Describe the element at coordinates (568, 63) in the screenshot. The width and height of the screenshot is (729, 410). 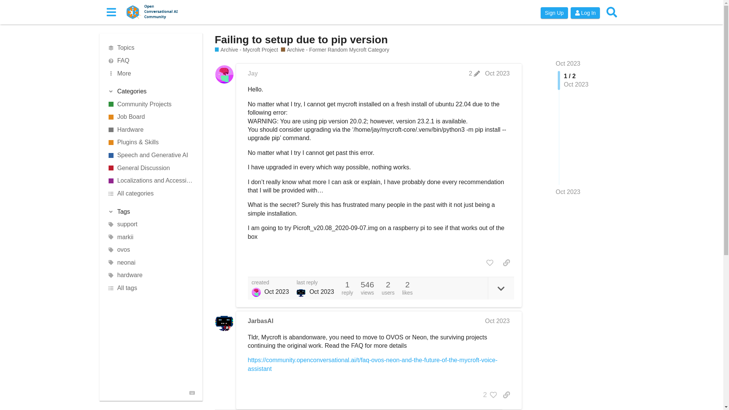
I see `Oct 2023` at that location.